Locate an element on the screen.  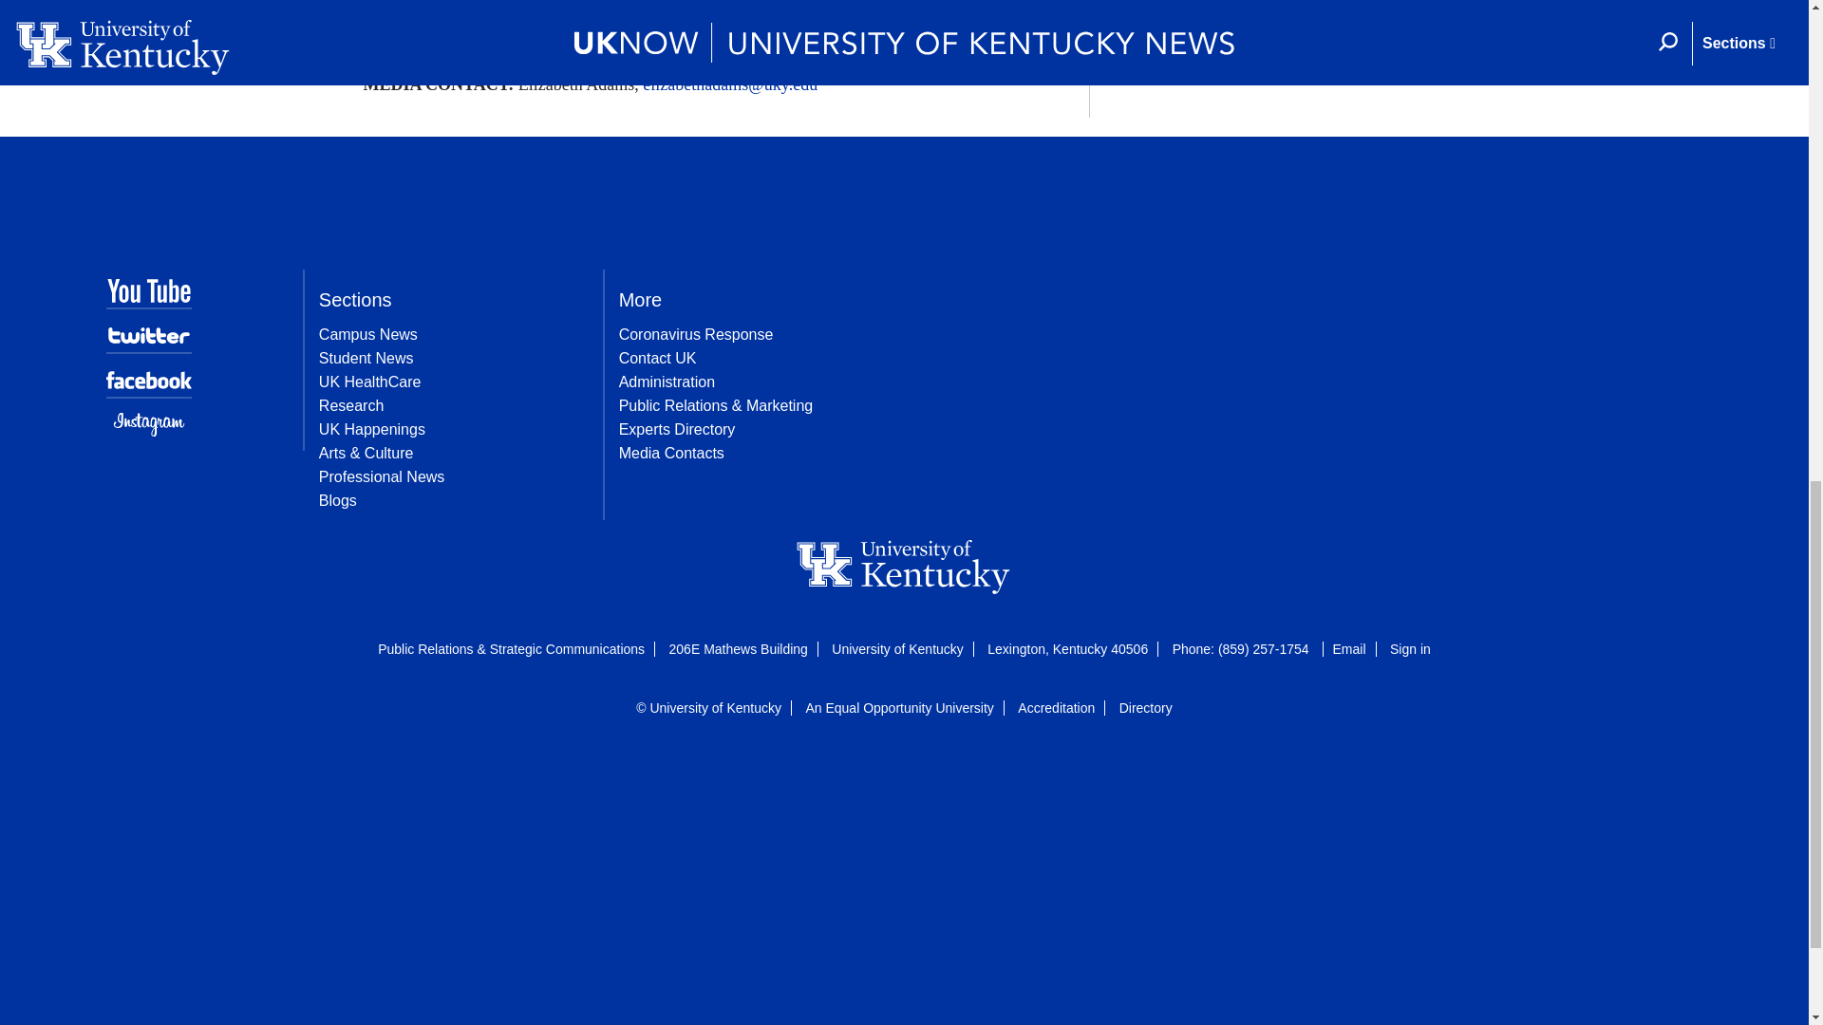
Coronavirus Response is located at coordinates (696, 334).